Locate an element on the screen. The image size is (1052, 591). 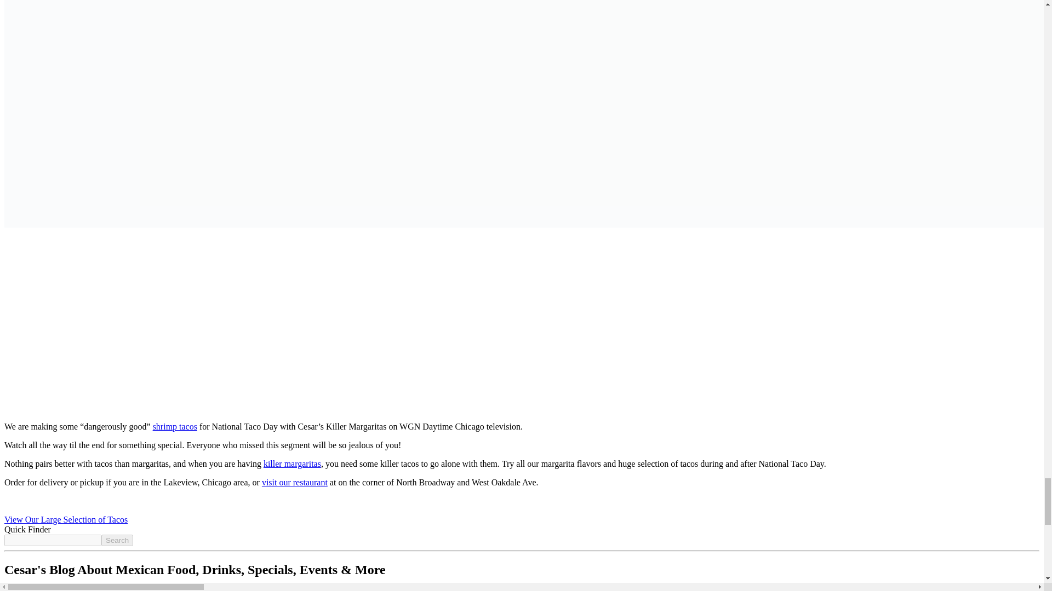
YouTube video player is located at coordinates (522, 325).